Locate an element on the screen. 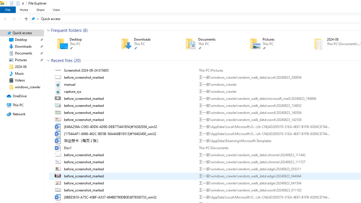 This screenshot has height=203, width=361. Customize Quick Access Toolbar is located at coordinates (23, 3).